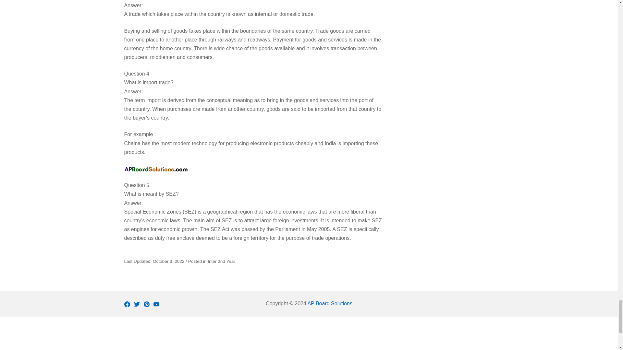 This screenshot has width=623, height=350. I want to click on Pinterest icon, so click(146, 304).